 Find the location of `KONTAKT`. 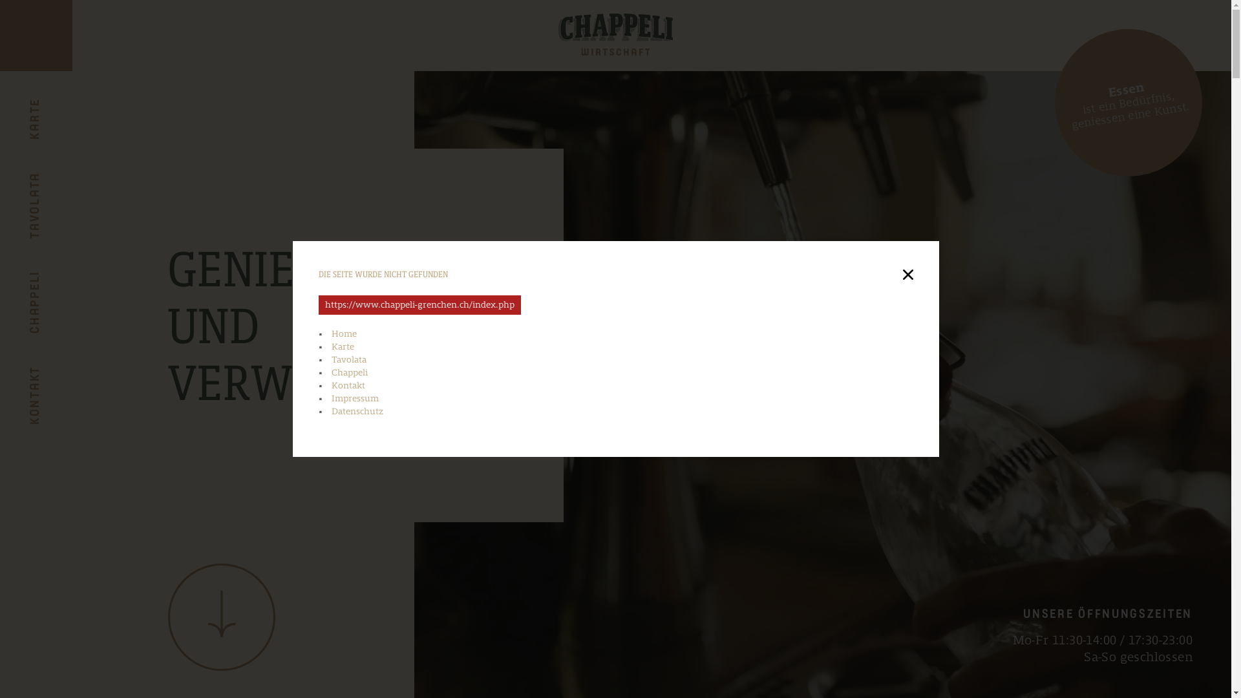

KONTAKT is located at coordinates (56, 376).